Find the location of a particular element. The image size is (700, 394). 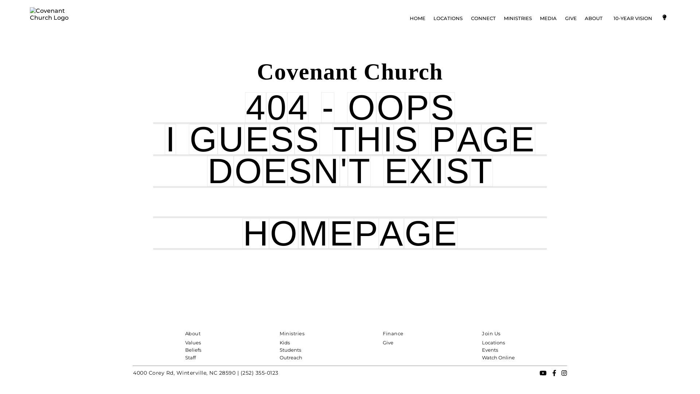

Watch Online is located at coordinates (498, 358).